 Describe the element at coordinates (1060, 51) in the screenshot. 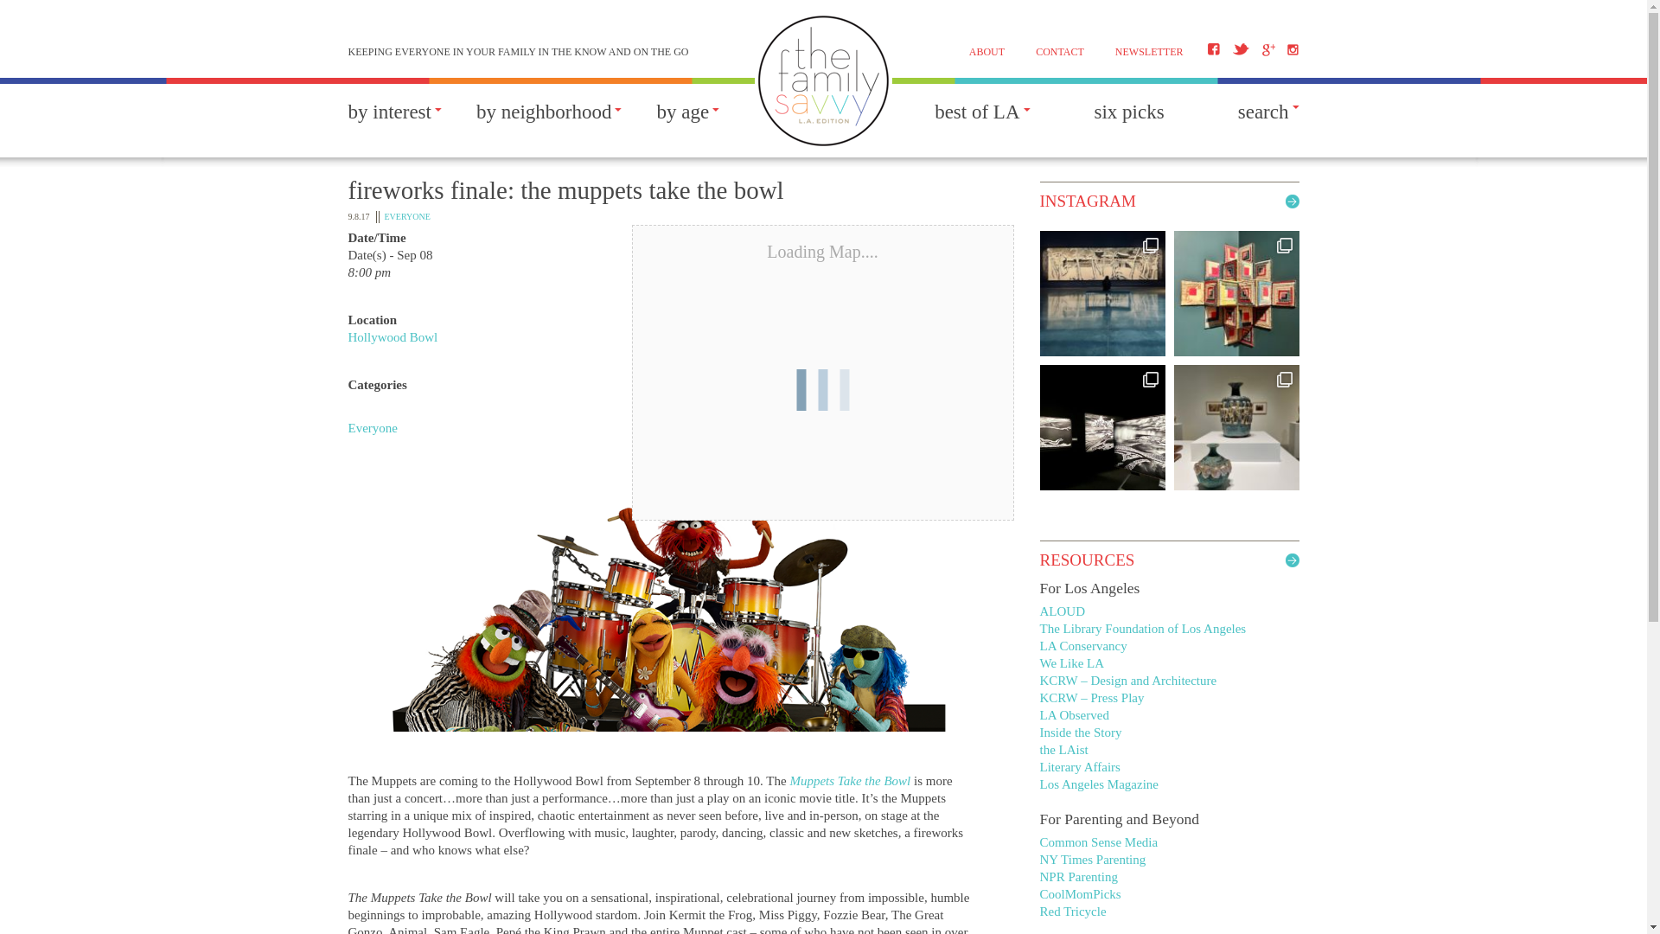

I see `CONTACT` at that location.